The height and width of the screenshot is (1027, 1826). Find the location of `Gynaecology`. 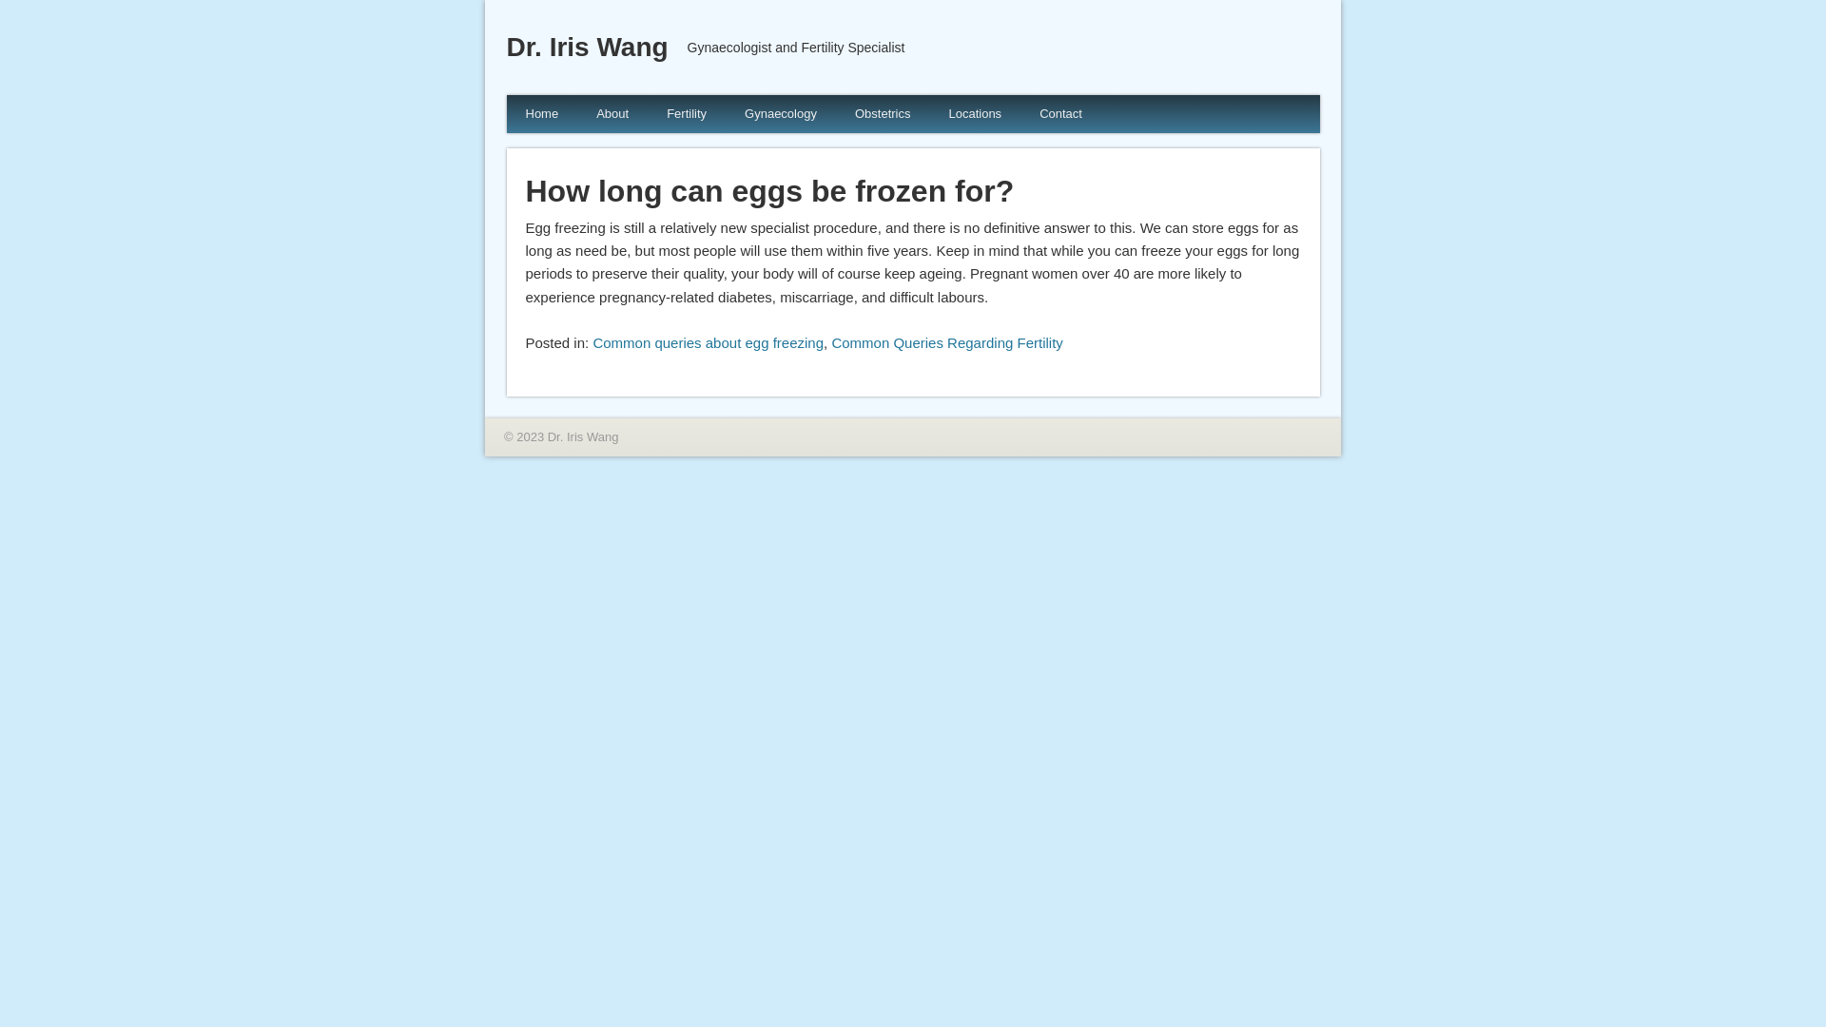

Gynaecology is located at coordinates (781, 114).